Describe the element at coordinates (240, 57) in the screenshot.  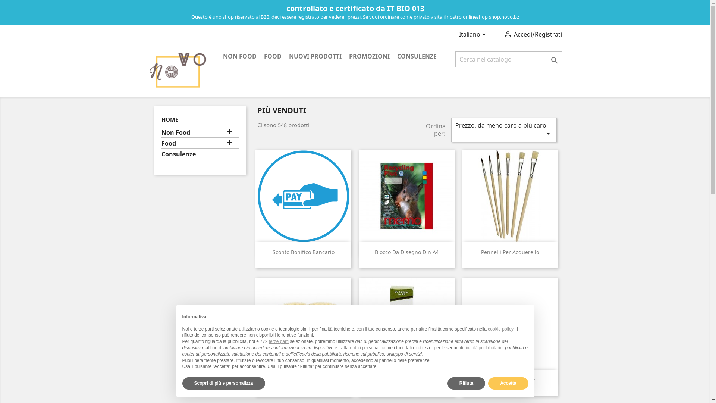
I see `NON FOOD` at that location.